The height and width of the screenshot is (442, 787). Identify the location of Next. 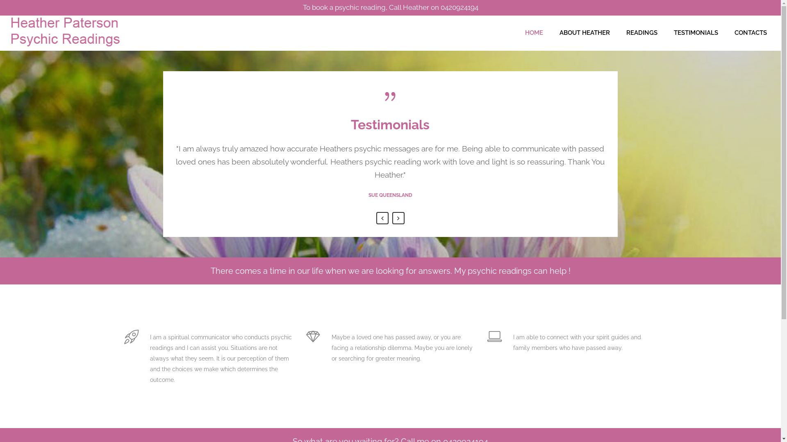
(398, 218).